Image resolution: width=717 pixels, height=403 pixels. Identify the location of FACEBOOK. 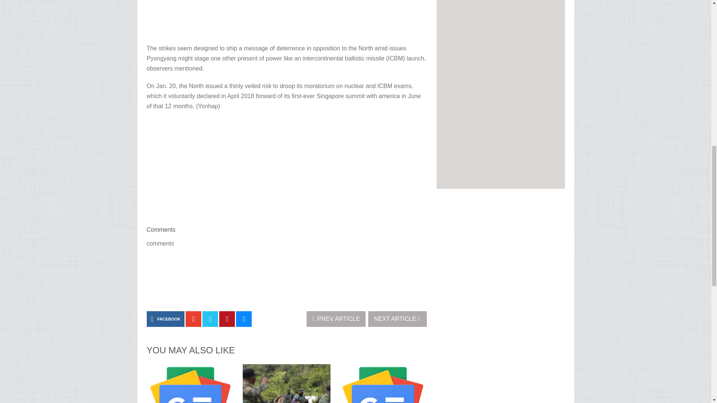
(165, 319).